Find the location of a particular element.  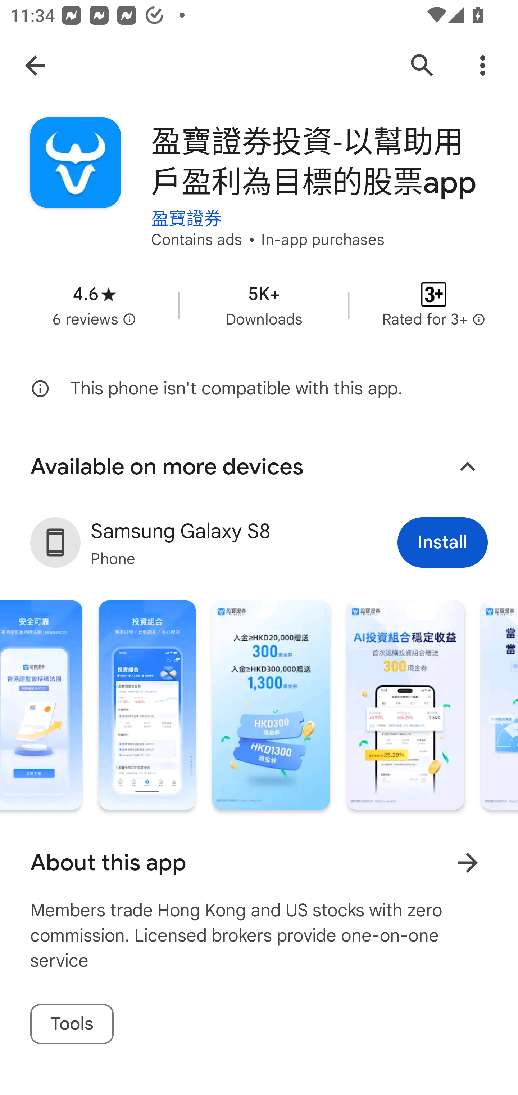

About this app Learn more About this app is located at coordinates (259, 863).